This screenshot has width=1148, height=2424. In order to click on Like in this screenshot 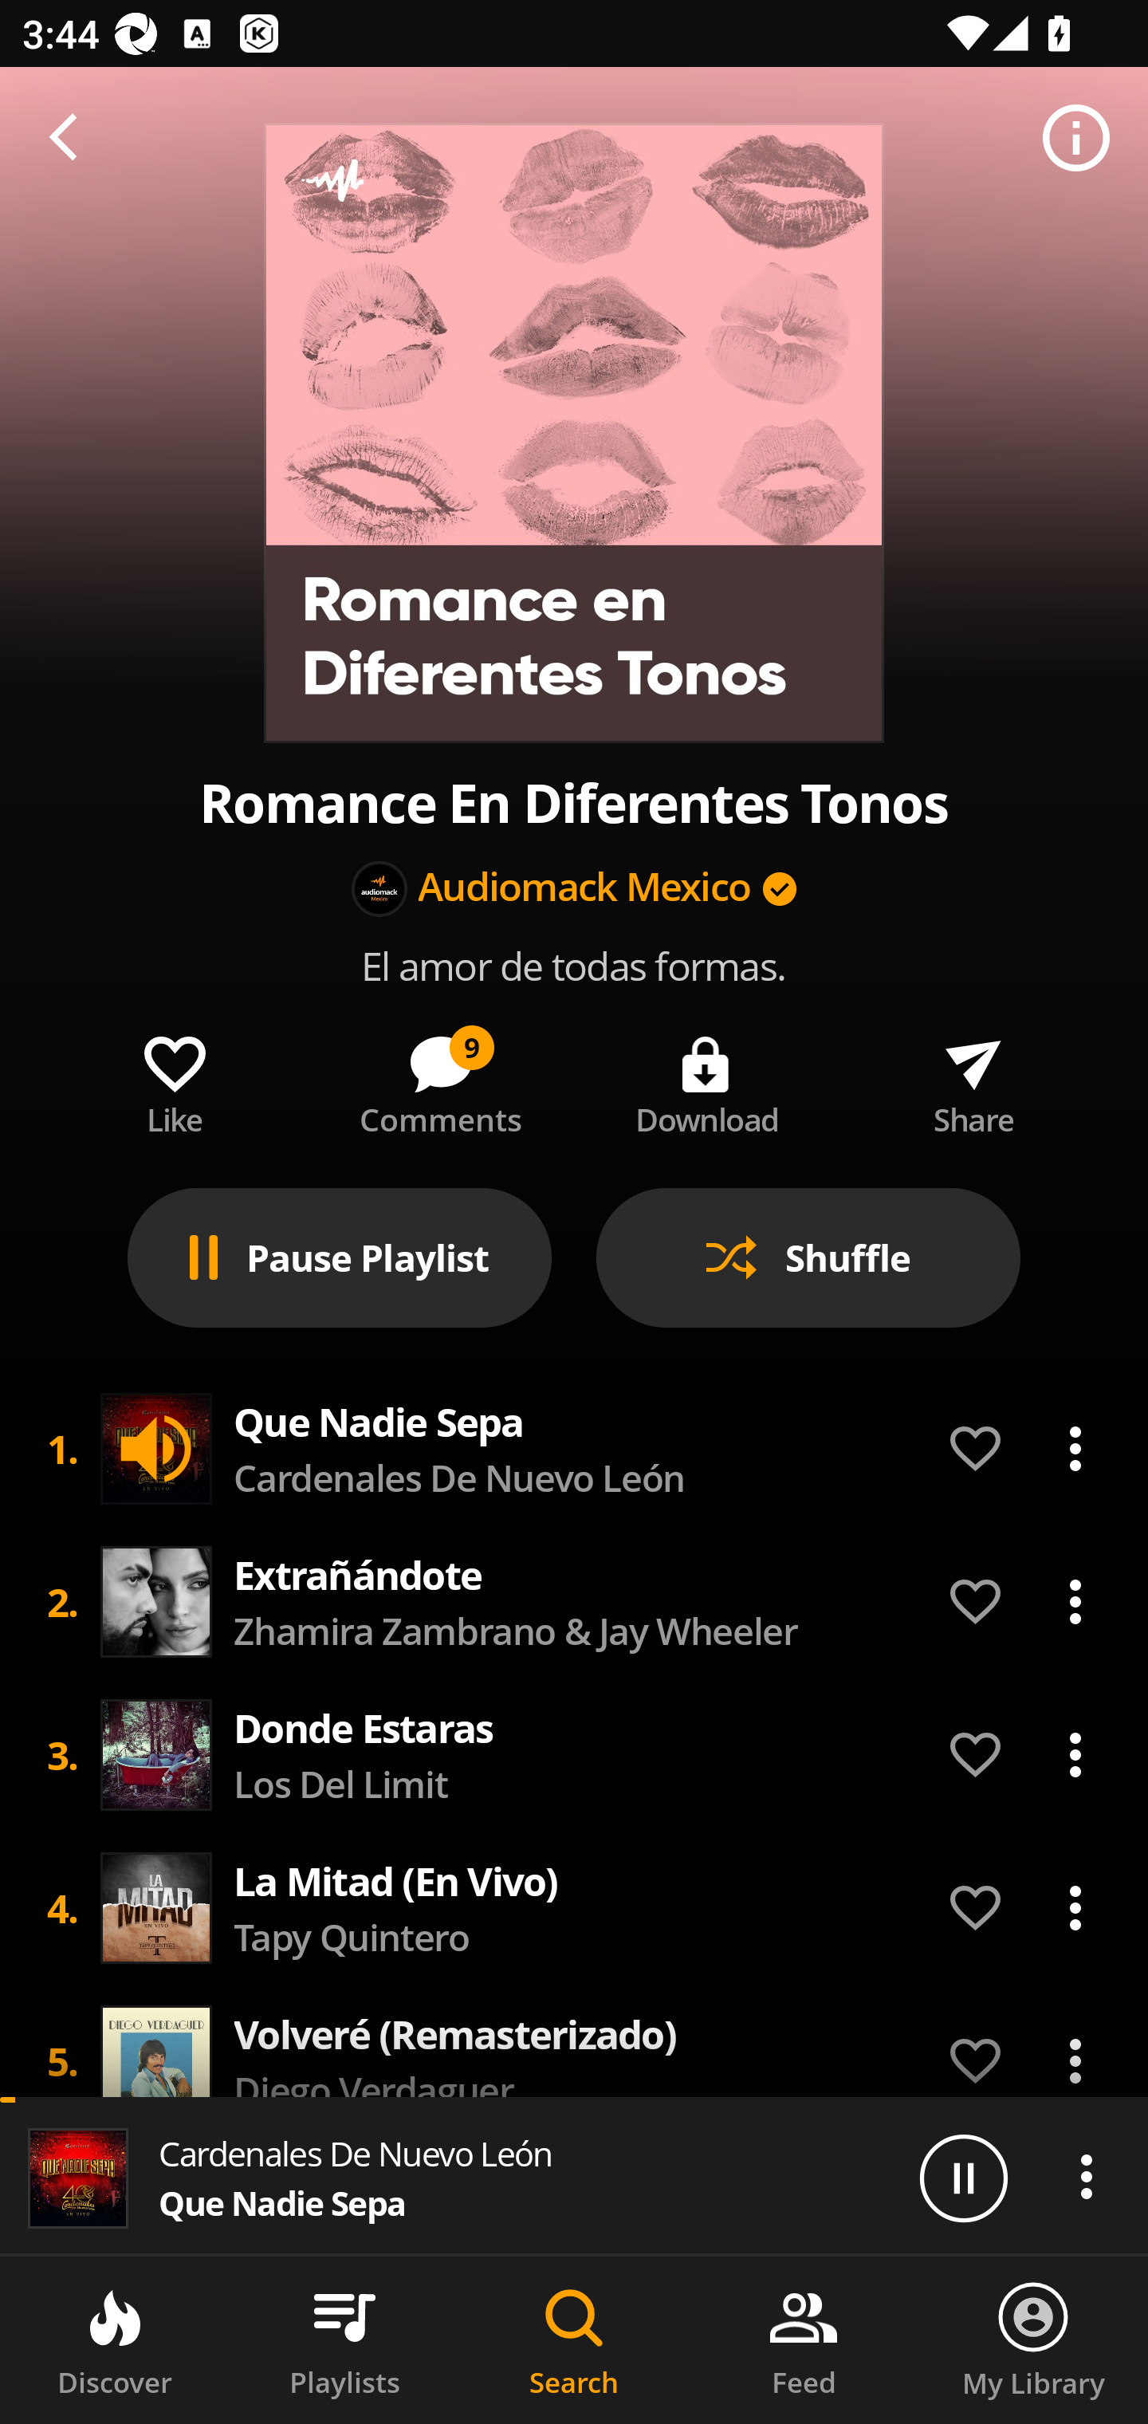, I will do `click(174, 1080)`.